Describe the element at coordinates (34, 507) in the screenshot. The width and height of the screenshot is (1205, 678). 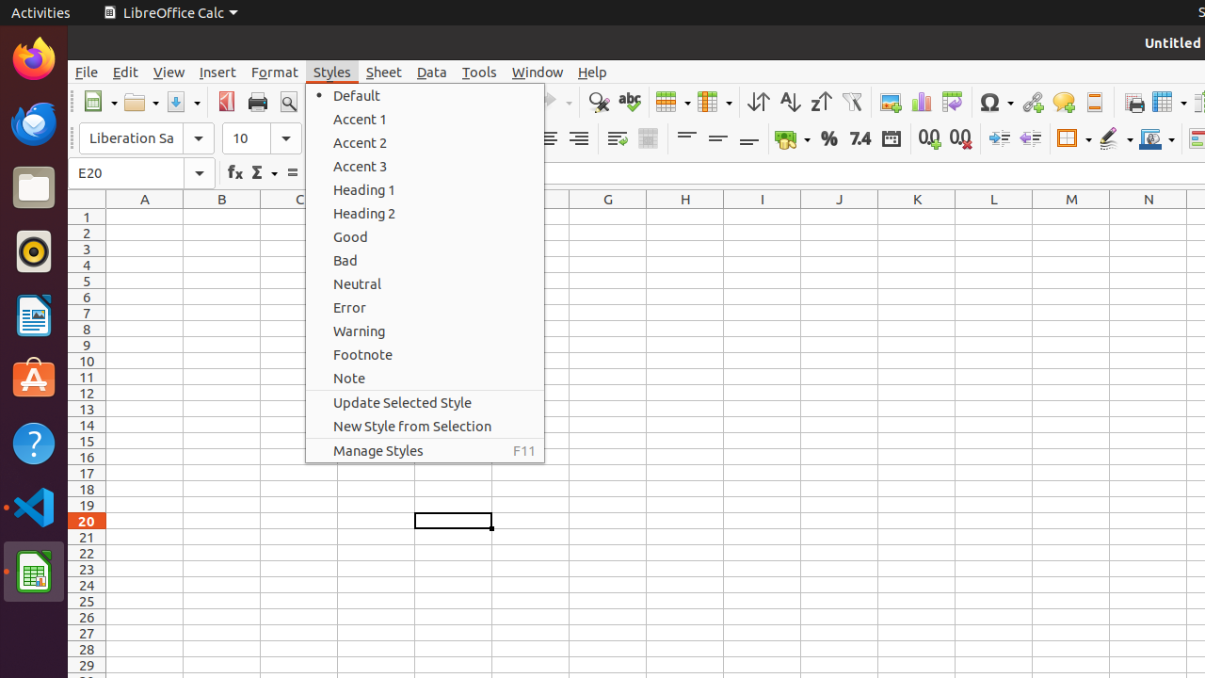
I see `Visual Studio Code` at that location.